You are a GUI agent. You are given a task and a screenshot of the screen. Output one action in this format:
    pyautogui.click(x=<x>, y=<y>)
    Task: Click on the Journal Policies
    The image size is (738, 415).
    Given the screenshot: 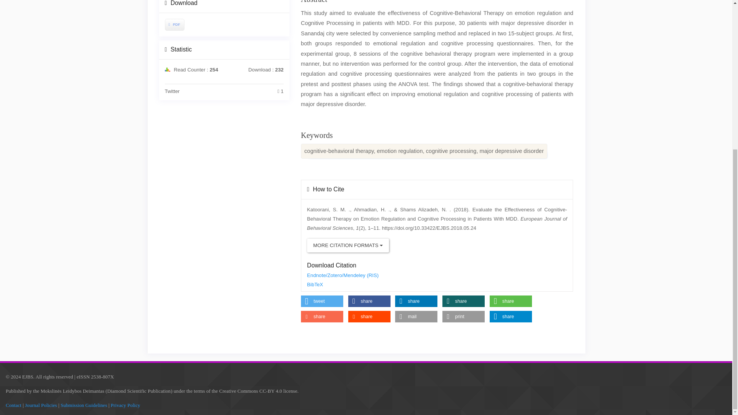 What is the action you would take?
    pyautogui.click(x=41, y=405)
    